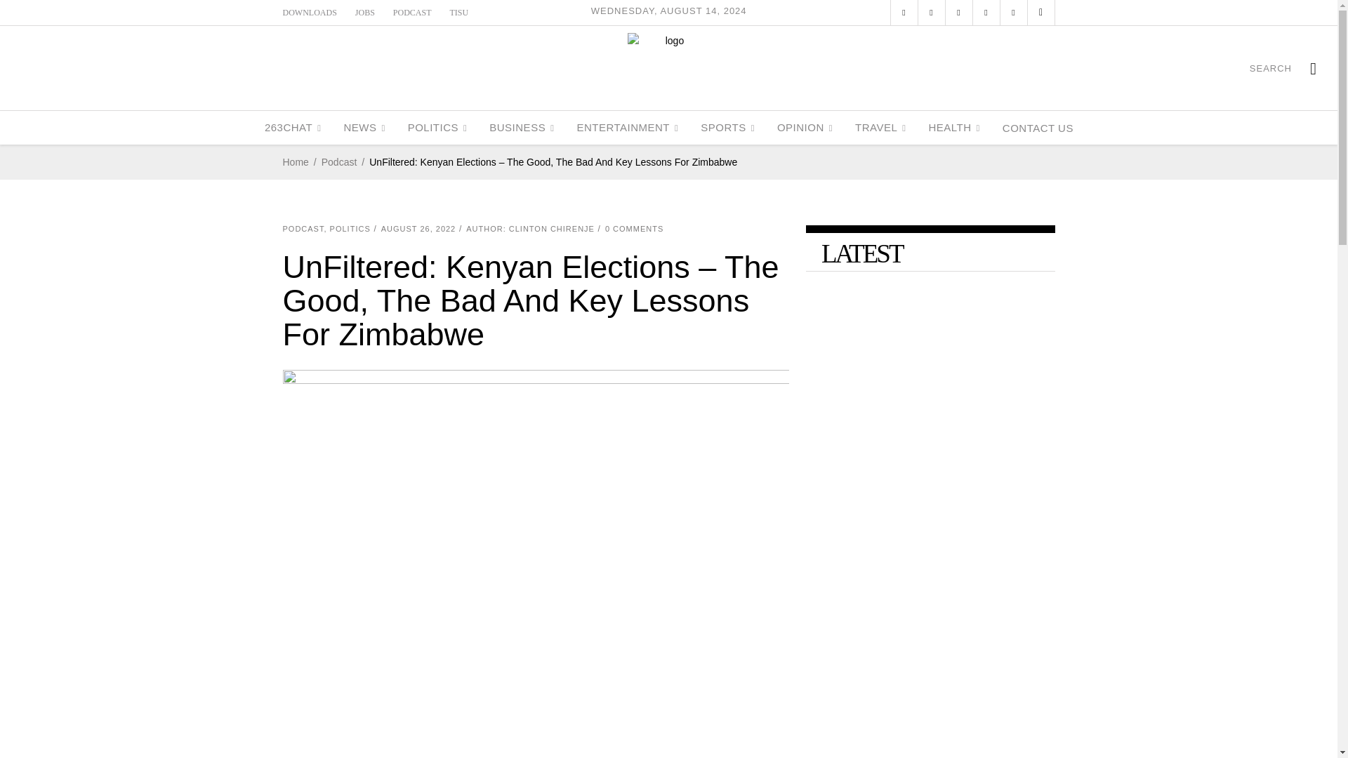 This screenshot has width=1348, height=758. What do you see at coordinates (293, 128) in the screenshot?
I see `263CHAT` at bounding box center [293, 128].